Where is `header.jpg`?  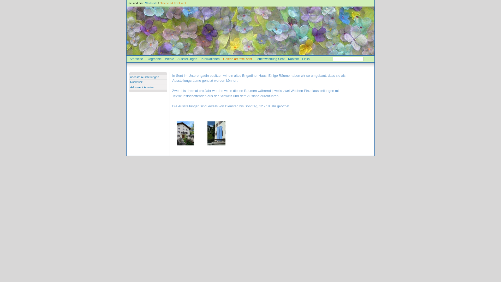
header.jpg is located at coordinates (250, 31).